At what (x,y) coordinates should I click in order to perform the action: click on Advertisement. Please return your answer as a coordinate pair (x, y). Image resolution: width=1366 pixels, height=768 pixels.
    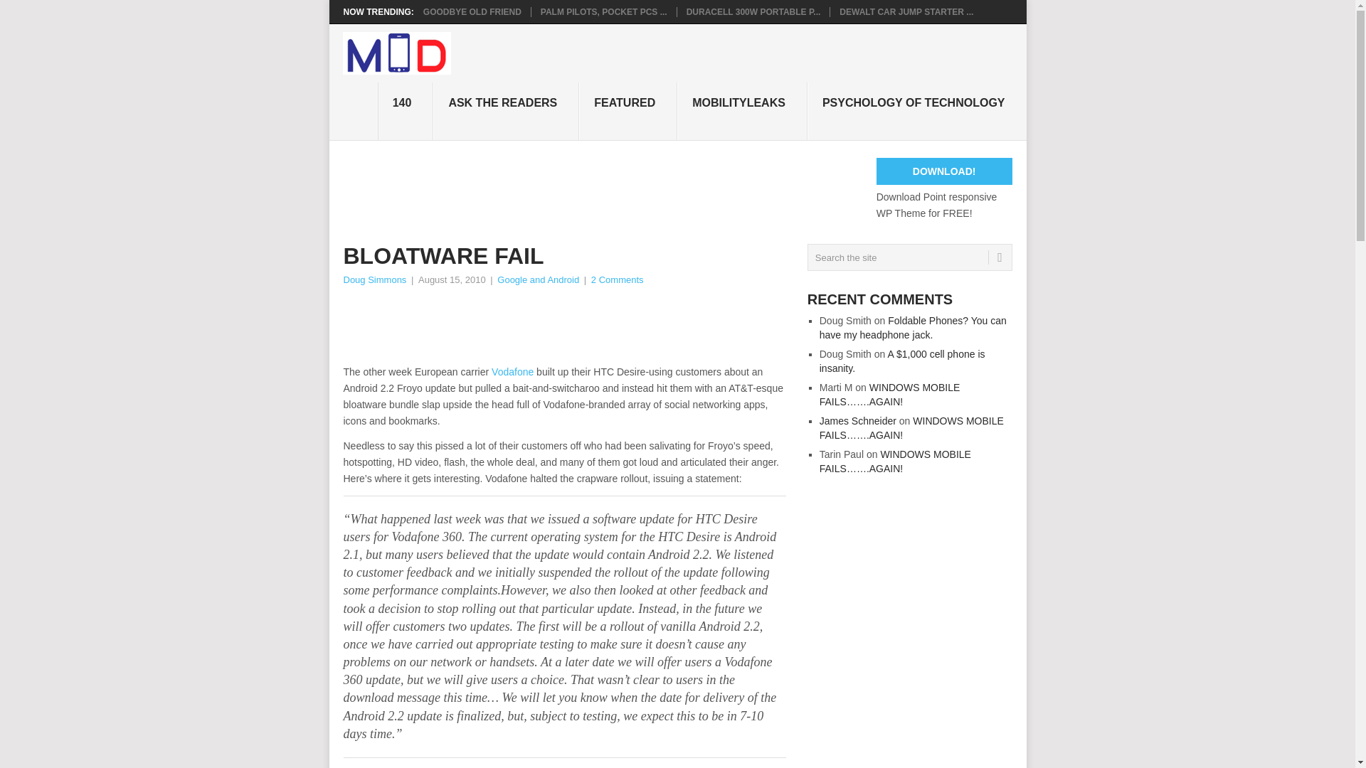
    Looking at the image, I should click on (601, 327).